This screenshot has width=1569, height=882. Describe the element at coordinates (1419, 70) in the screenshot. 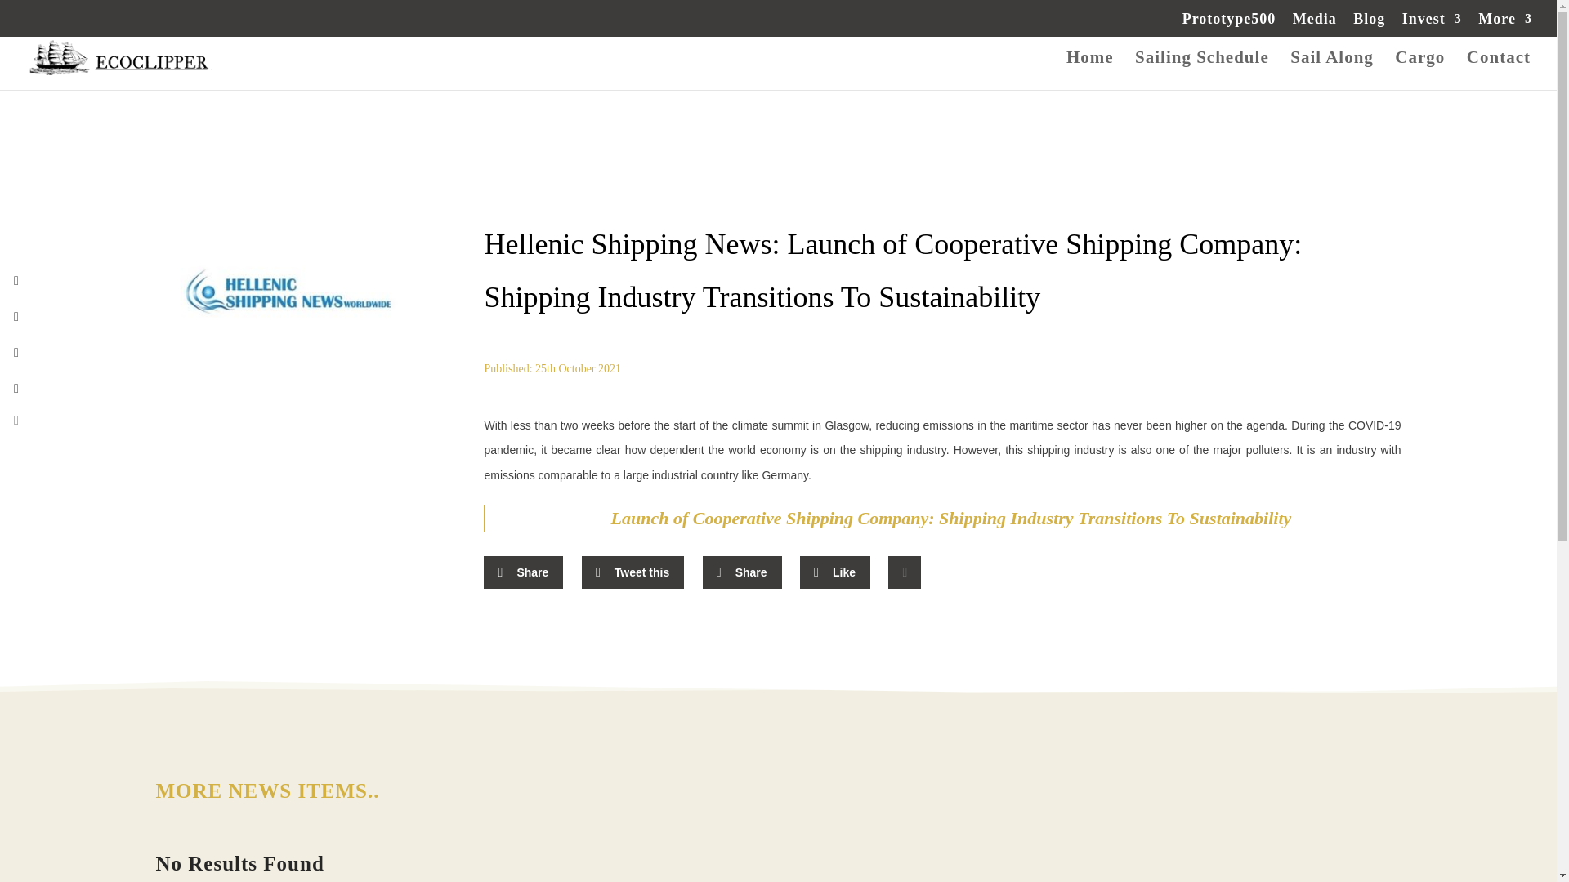

I see `Cargo` at that location.